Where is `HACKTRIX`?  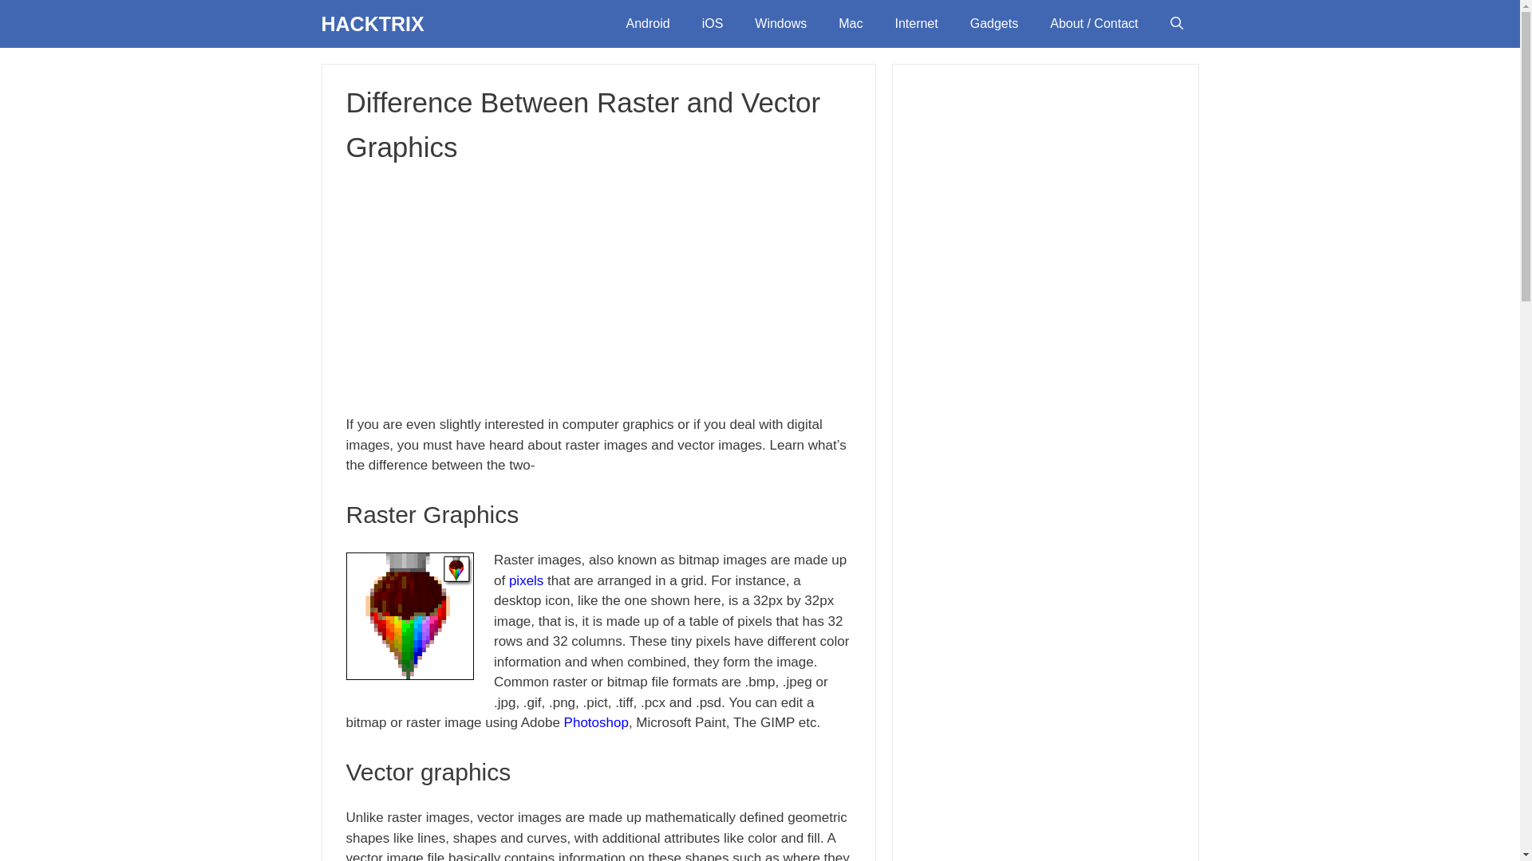 HACKTRIX is located at coordinates (372, 24).